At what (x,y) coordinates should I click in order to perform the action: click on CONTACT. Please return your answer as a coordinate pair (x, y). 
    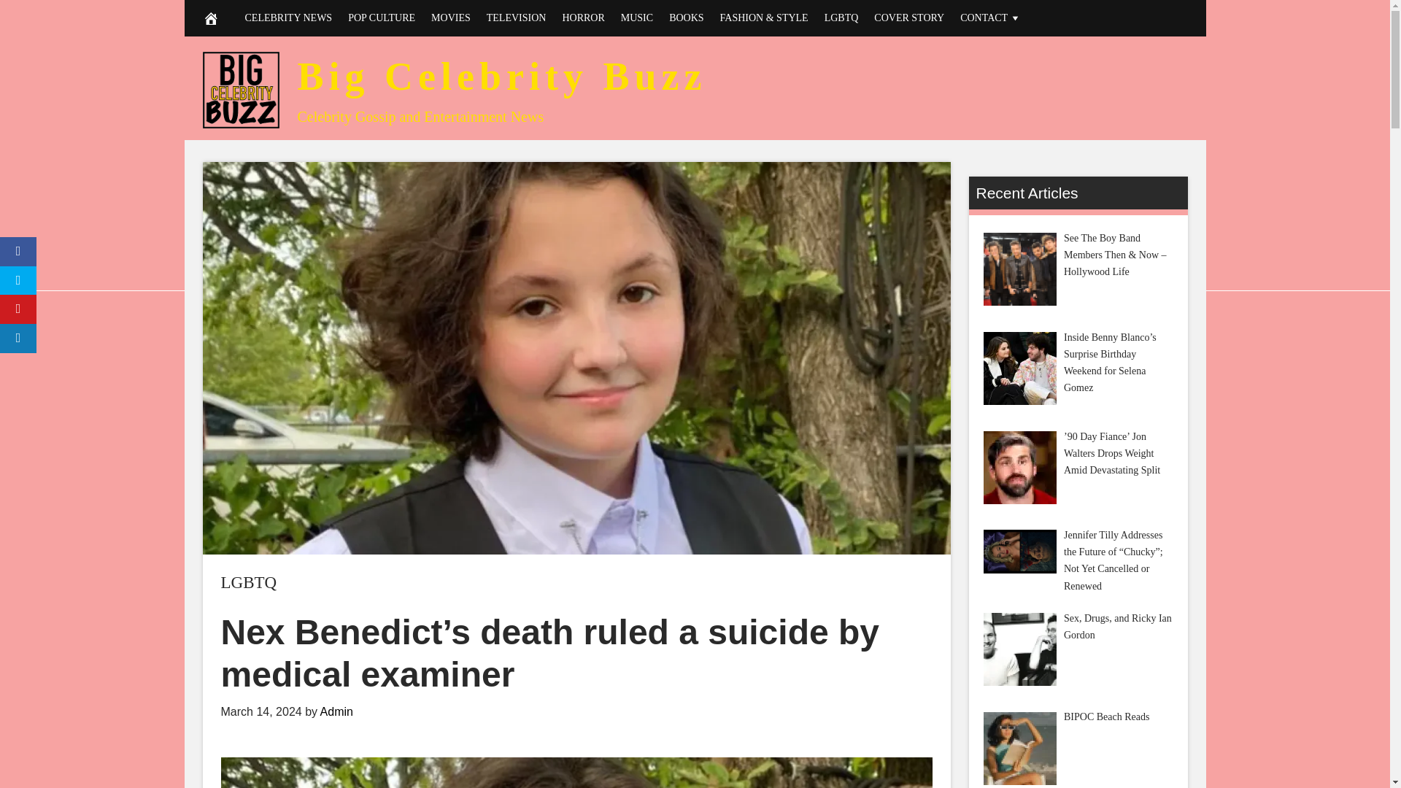
    Looking at the image, I should click on (991, 18).